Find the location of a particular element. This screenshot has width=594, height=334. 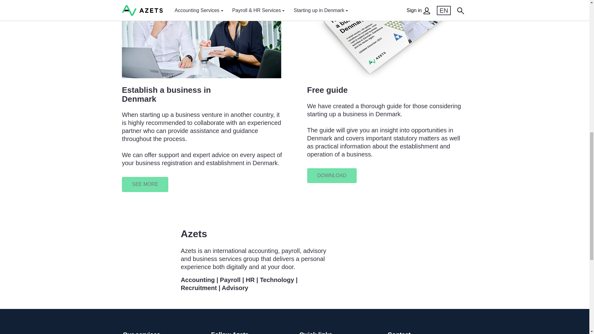

SEE MORE is located at coordinates (145, 184).